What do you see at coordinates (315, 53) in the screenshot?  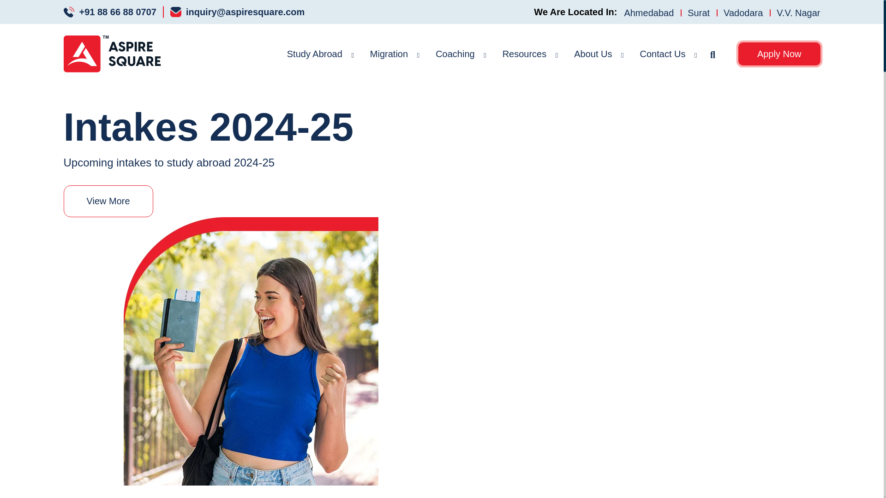 I see `Study Abroad` at bounding box center [315, 53].